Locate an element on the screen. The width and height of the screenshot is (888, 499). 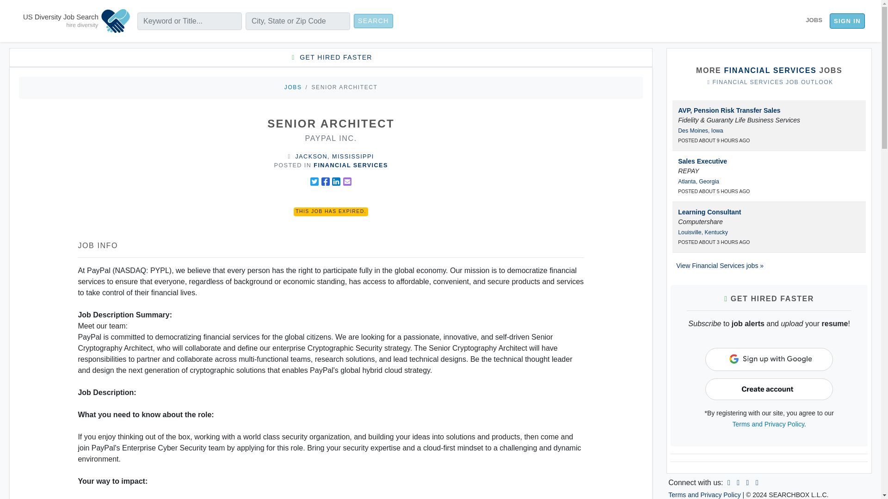
JOBS is located at coordinates (293, 87).